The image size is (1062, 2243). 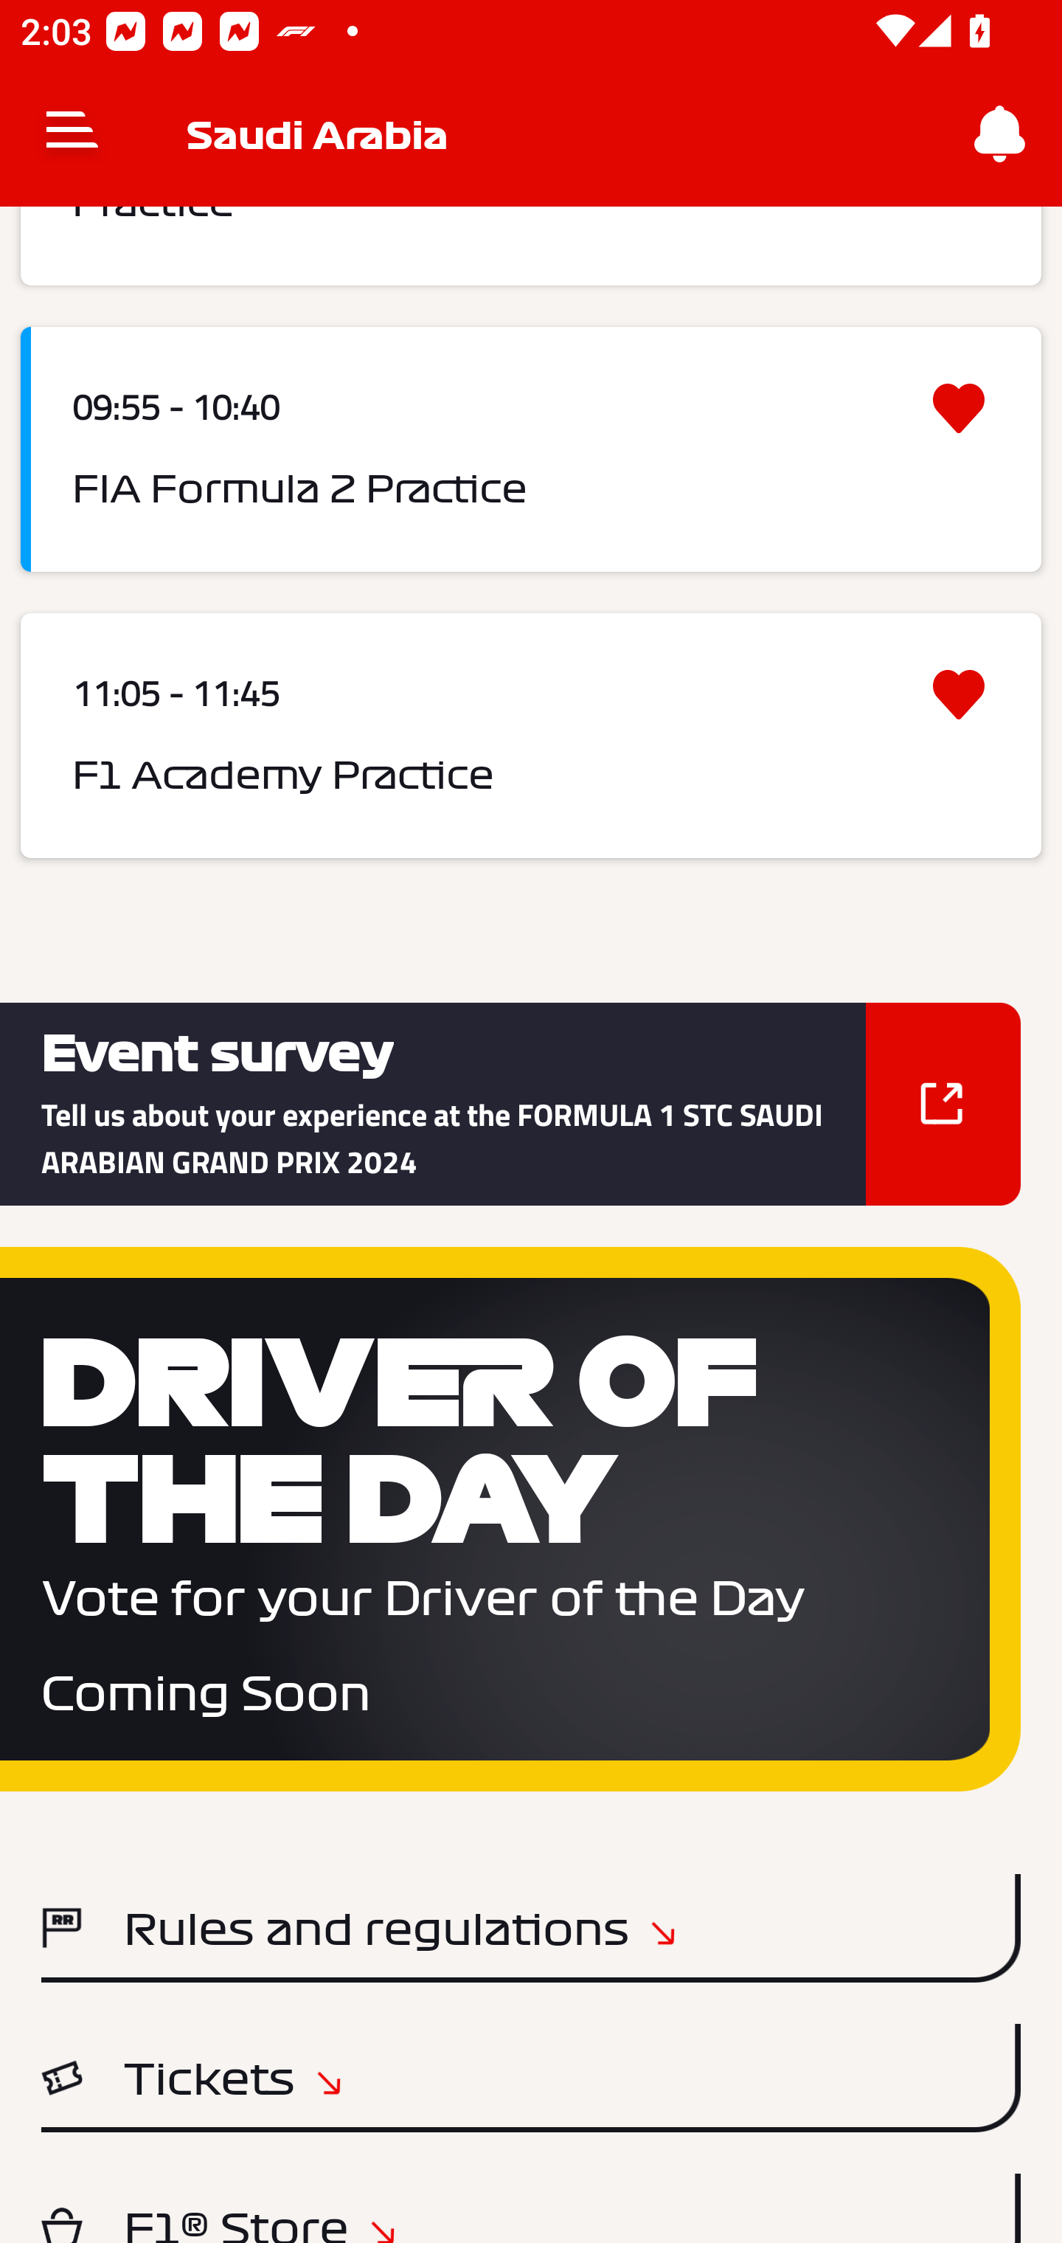 I want to click on Rules and regulations, so click(x=531, y=1929).